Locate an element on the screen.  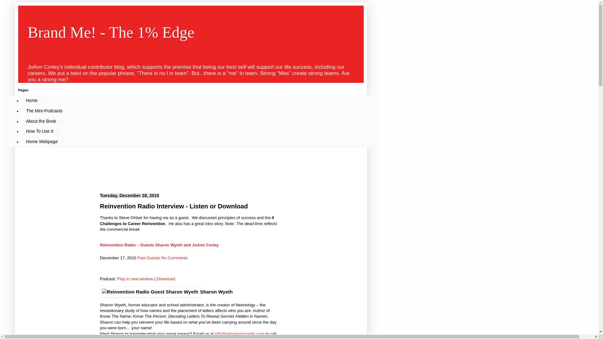
How To Use It is located at coordinates (40, 131).